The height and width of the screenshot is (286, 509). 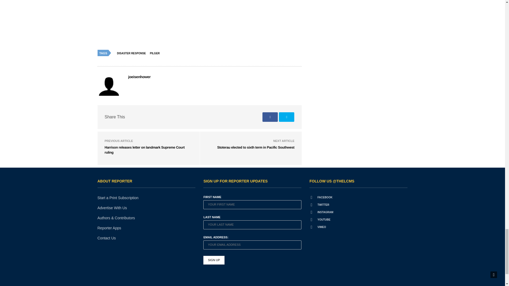 I want to click on Sign up, so click(x=214, y=260).